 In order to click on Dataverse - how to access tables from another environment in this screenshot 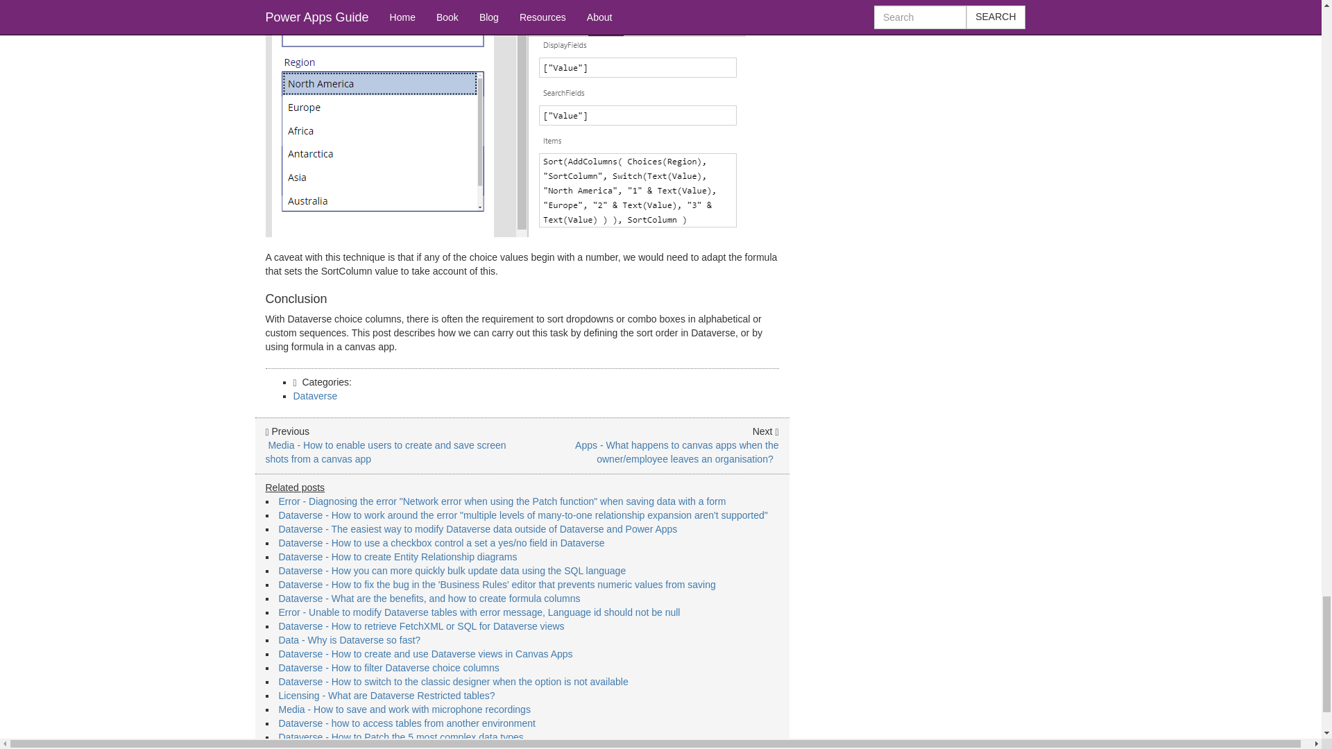, I will do `click(407, 723)`.